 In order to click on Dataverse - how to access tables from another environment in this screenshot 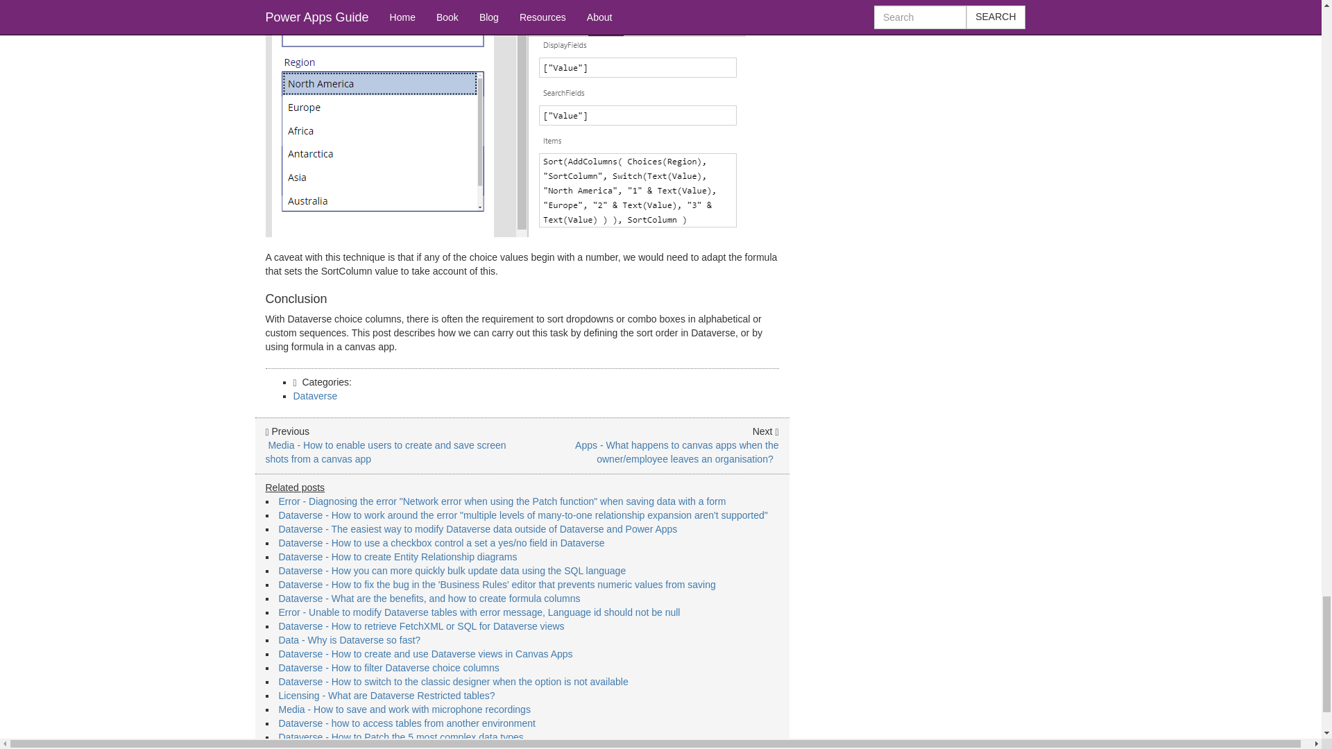, I will do `click(407, 723)`.